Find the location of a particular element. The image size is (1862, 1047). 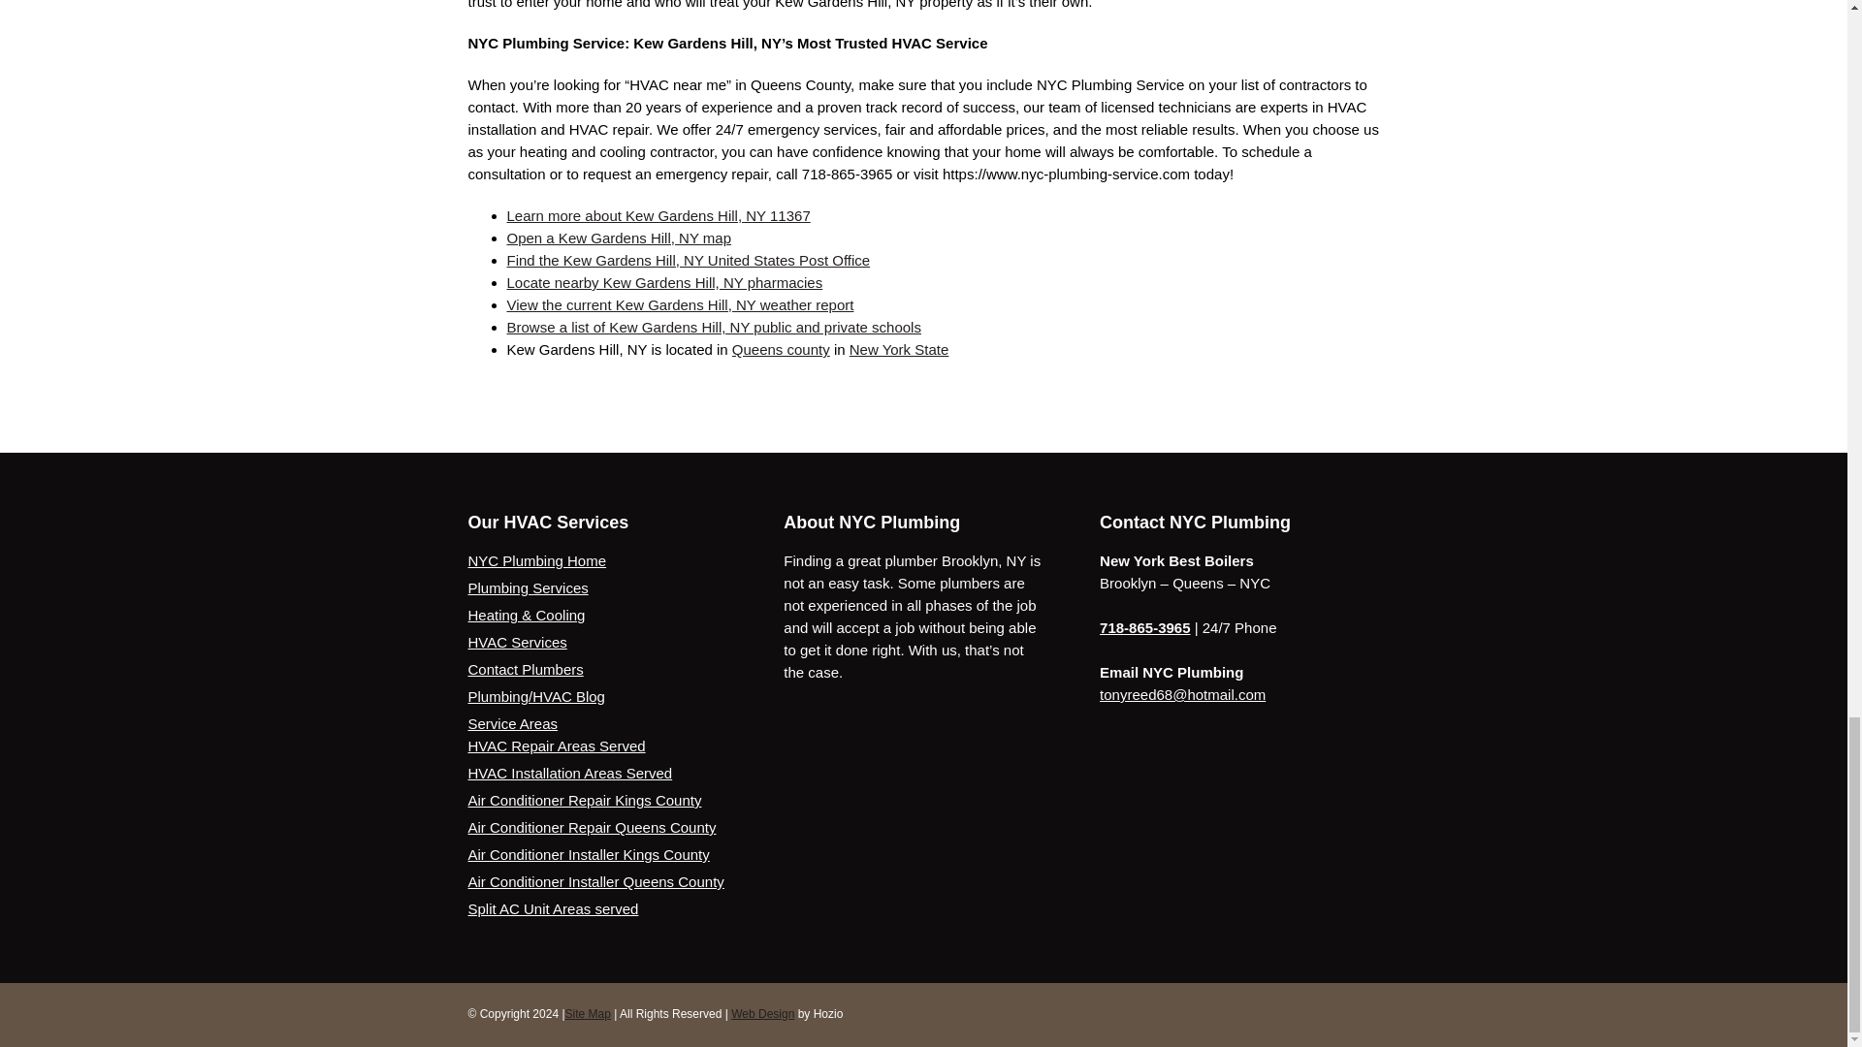

Locate nearby Kew Gardens Hill, NY pharmacies is located at coordinates (664, 282).